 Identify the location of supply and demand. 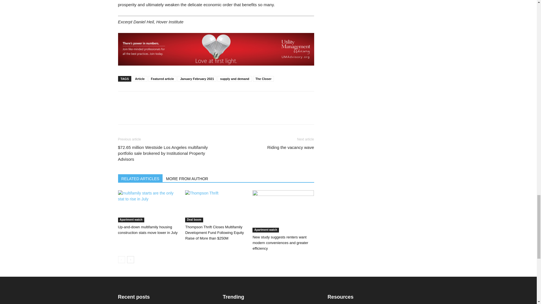
(234, 79).